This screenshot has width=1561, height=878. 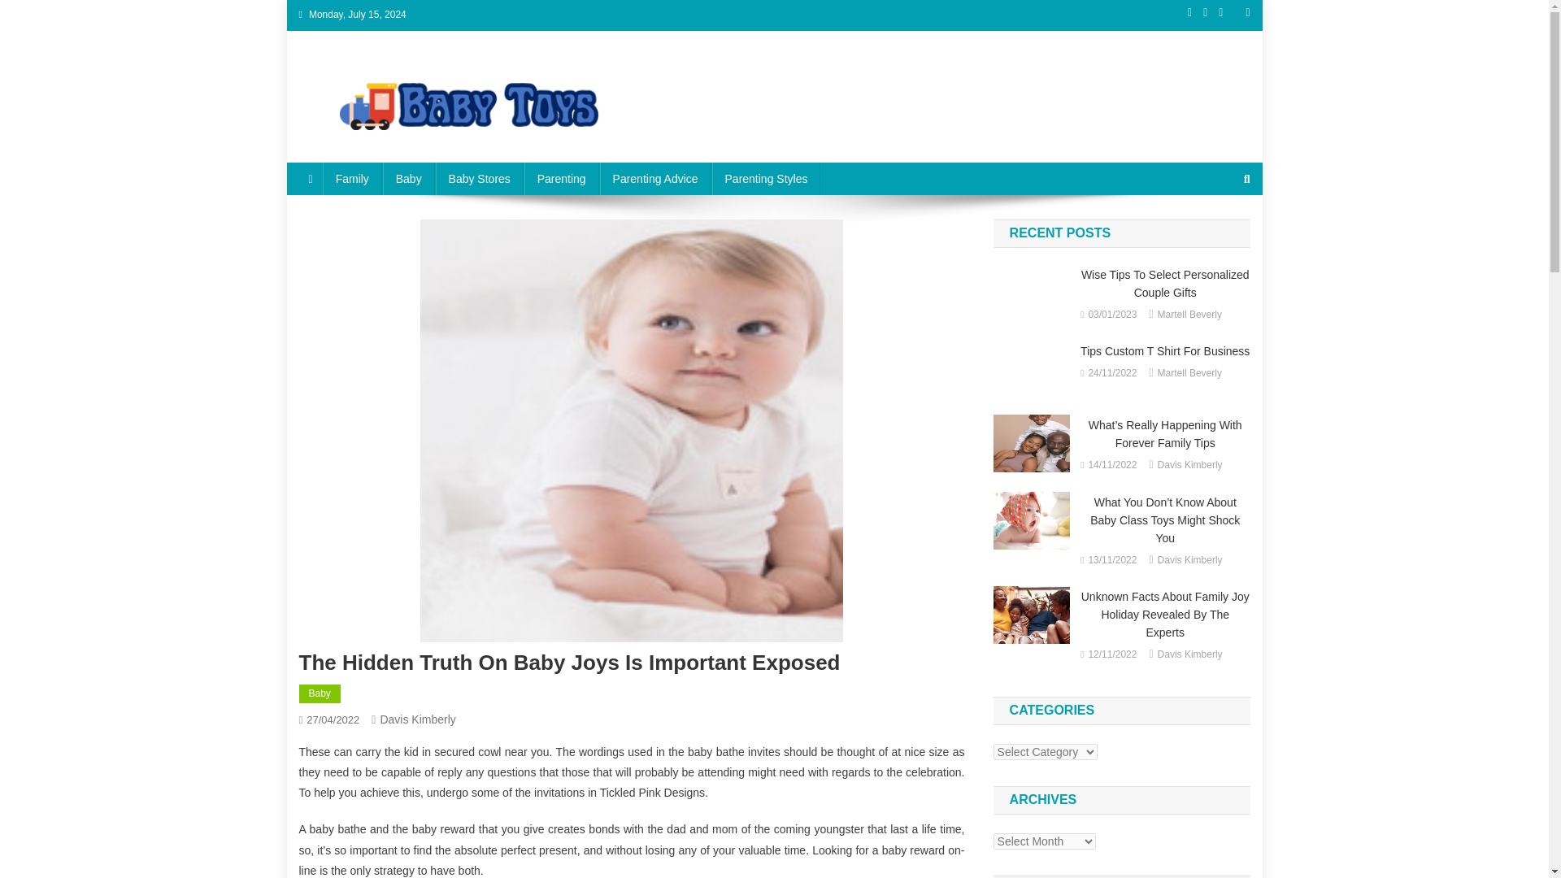 I want to click on Wise Tips To Select Personalized Couple Gifts, so click(x=1164, y=284).